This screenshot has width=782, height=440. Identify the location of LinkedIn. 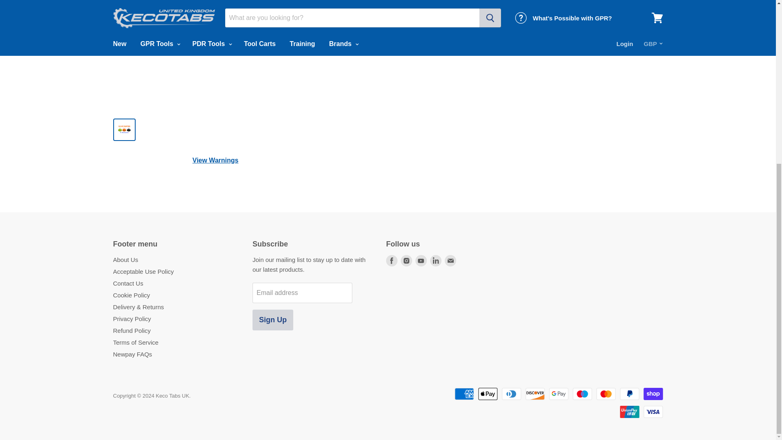
(436, 261).